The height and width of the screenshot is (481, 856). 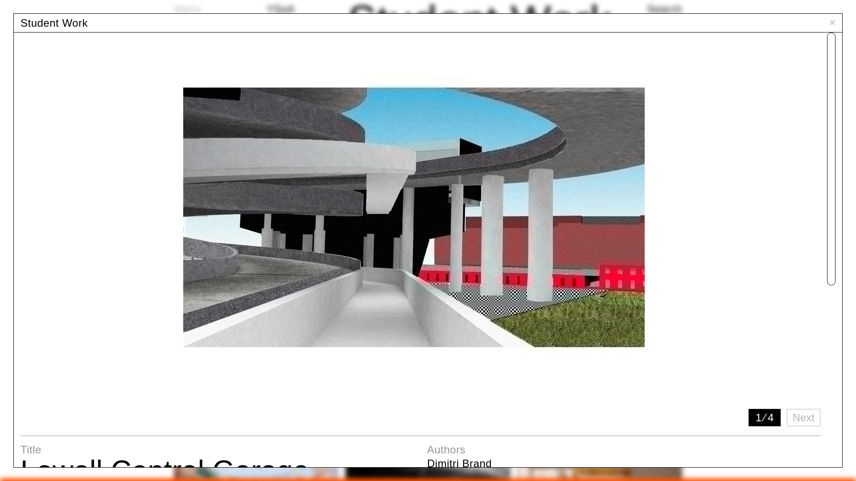 I want to click on YSoA, so click(x=280, y=9).